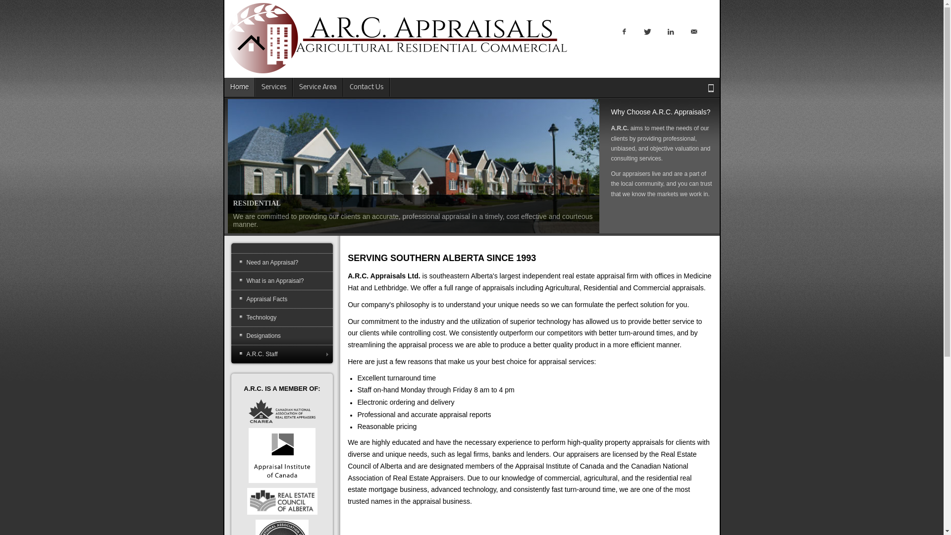  Describe the element at coordinates (414, 166) in the screenshot. I see `RESIDENTIAL` at that location.